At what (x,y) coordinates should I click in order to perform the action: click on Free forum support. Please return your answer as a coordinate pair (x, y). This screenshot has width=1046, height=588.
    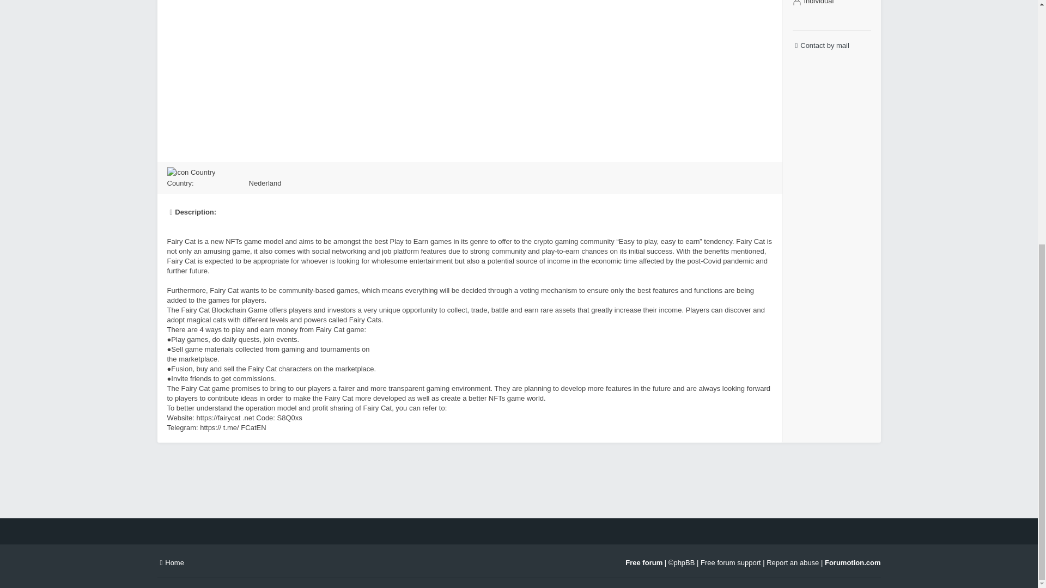
    Looking at the image, I should click on (731, 563).